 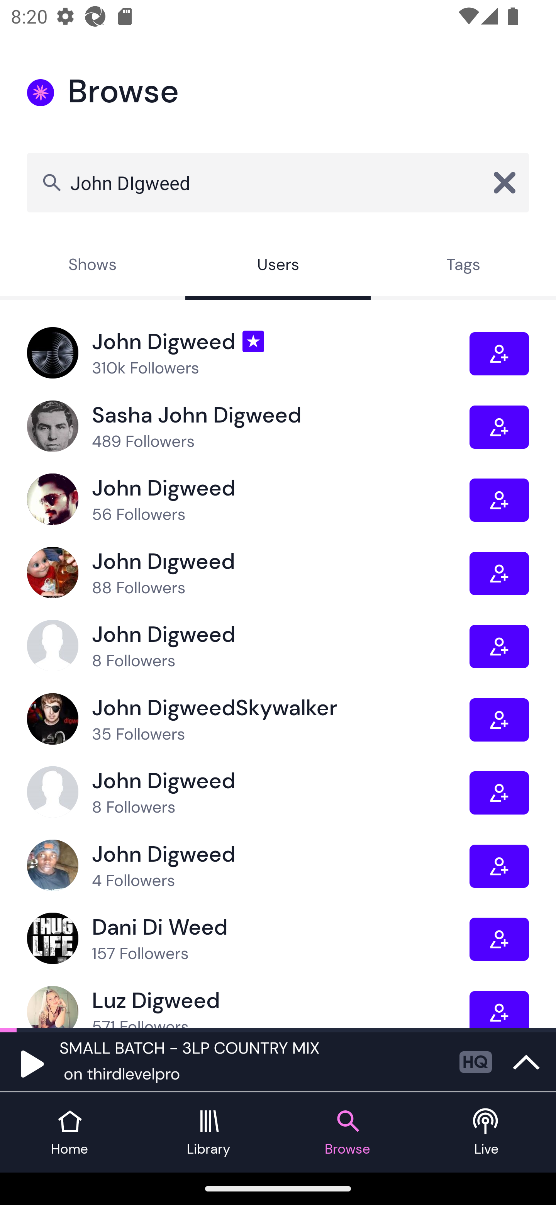 What do you see at coordinates (499, 793) in the screenshot?
I see `Follow` at bounding box center [499, 793].